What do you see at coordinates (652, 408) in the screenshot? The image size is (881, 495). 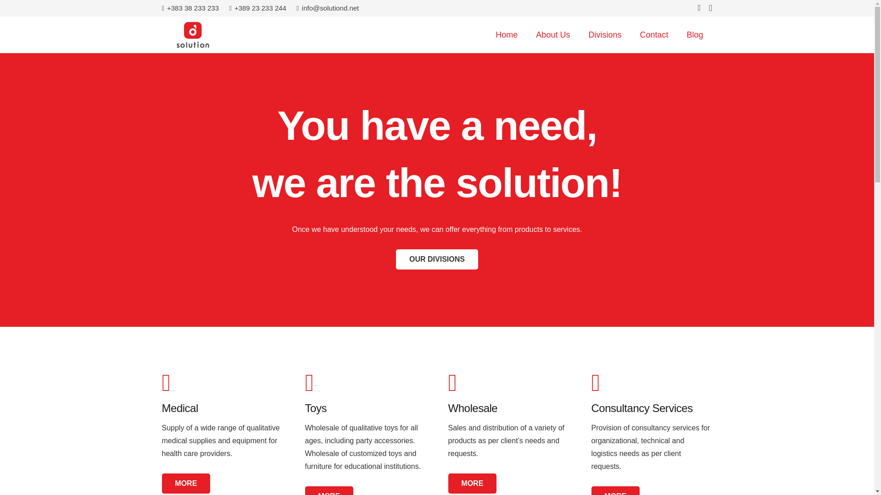 I see `Consultancy Services` at bounding box center [652, 408].